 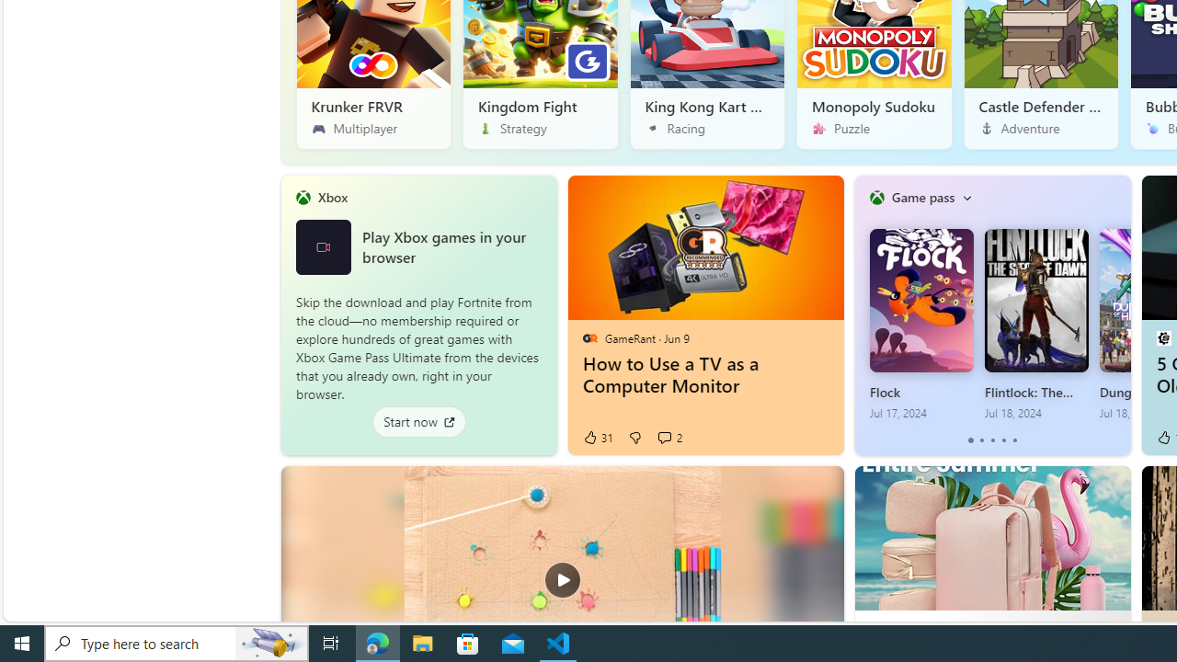 I want to click on View comments 2 Comment, so click(x=669, y=438).